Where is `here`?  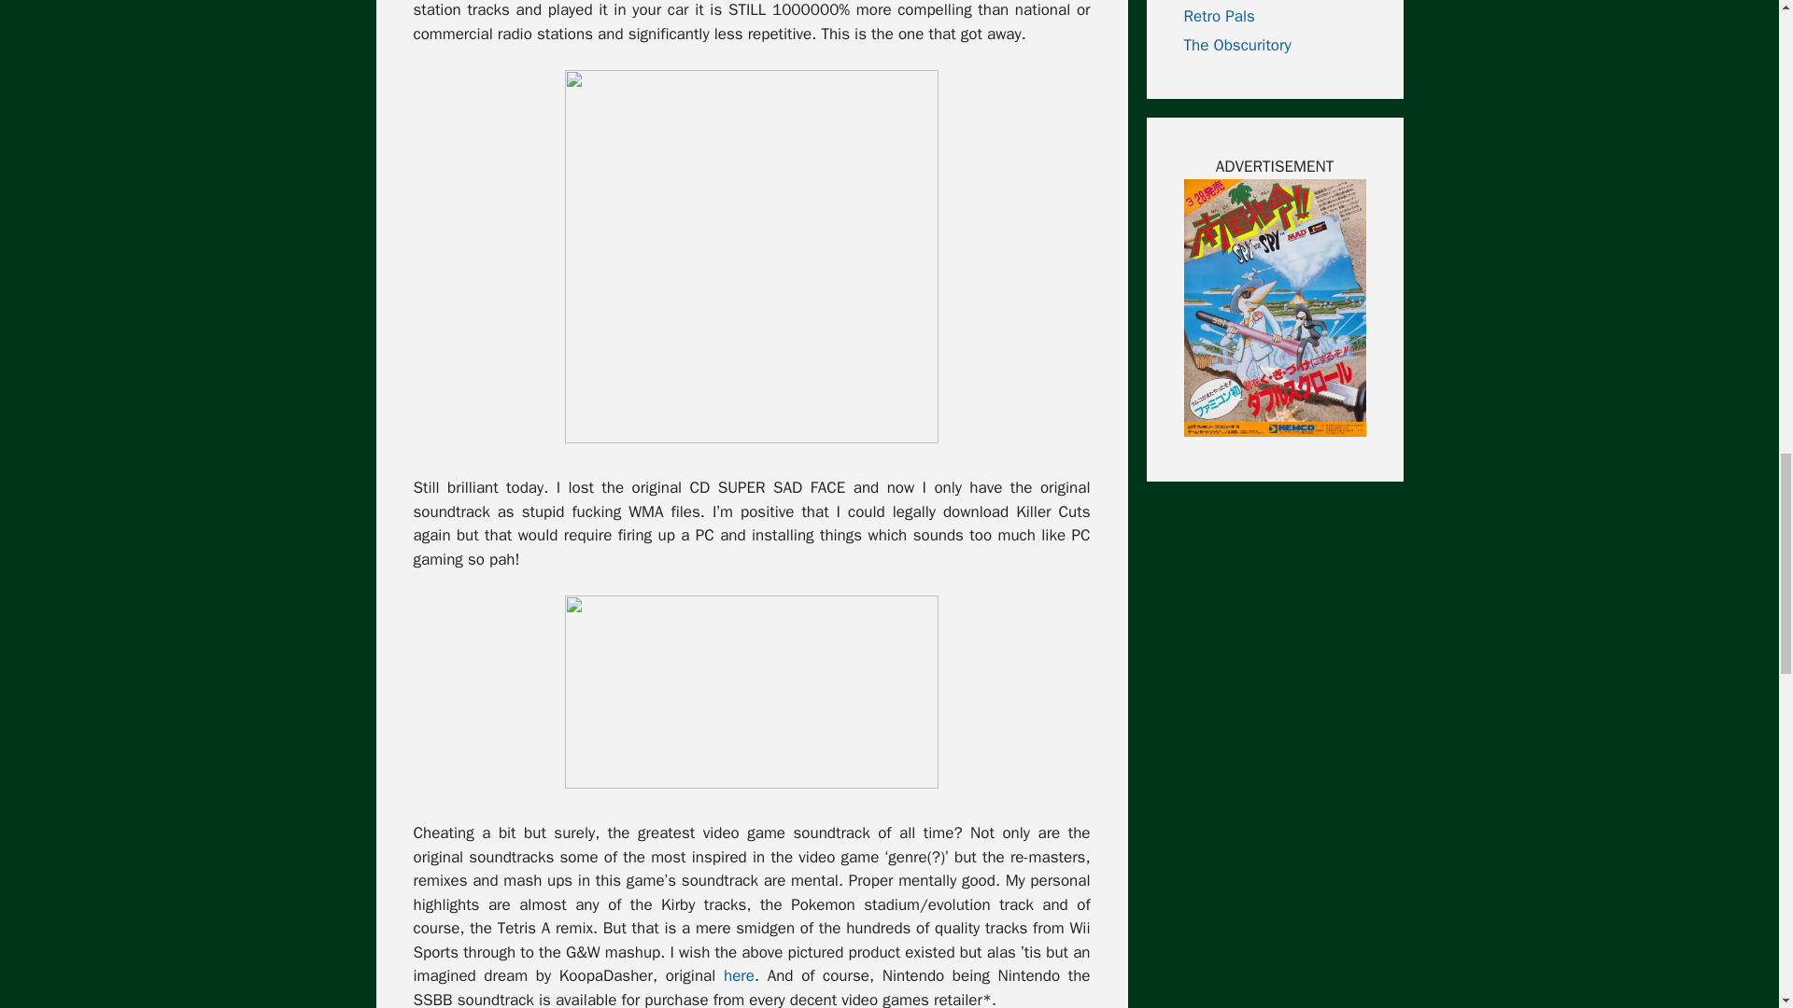 here is located at coordinates (740, 975).